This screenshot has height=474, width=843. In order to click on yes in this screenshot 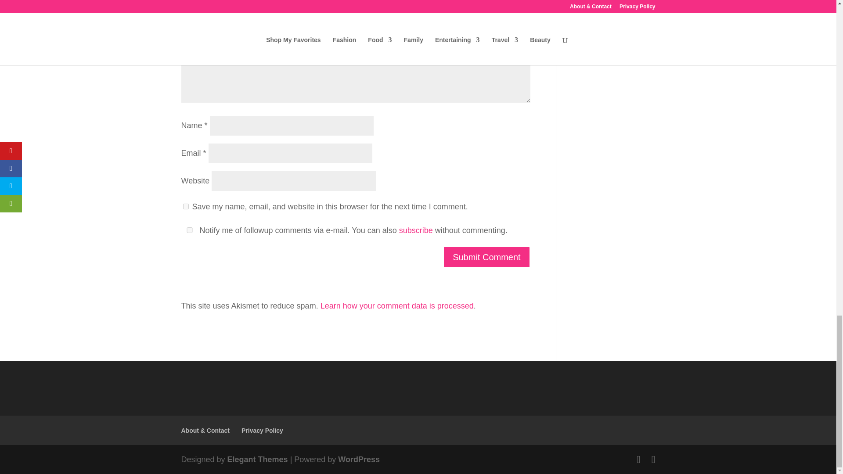, I will do `click(189, 230)`.